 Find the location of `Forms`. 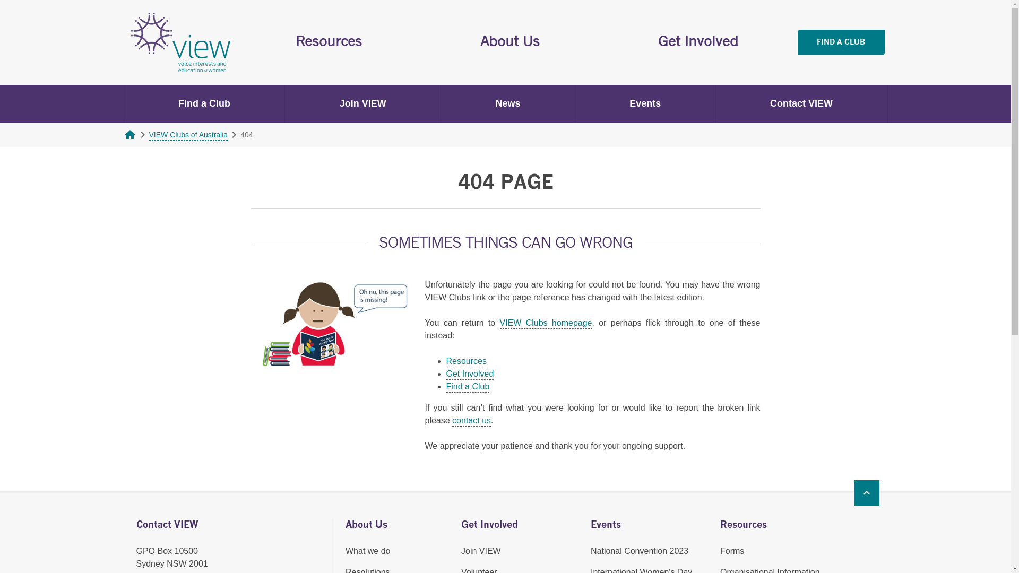

Forms is located at coordinates (779, 551).